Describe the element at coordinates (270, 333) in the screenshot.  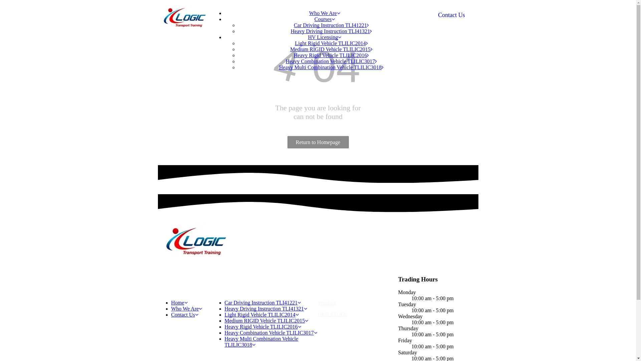
I see `Heavy Combination Vehicle TLILIC3017` at that location.